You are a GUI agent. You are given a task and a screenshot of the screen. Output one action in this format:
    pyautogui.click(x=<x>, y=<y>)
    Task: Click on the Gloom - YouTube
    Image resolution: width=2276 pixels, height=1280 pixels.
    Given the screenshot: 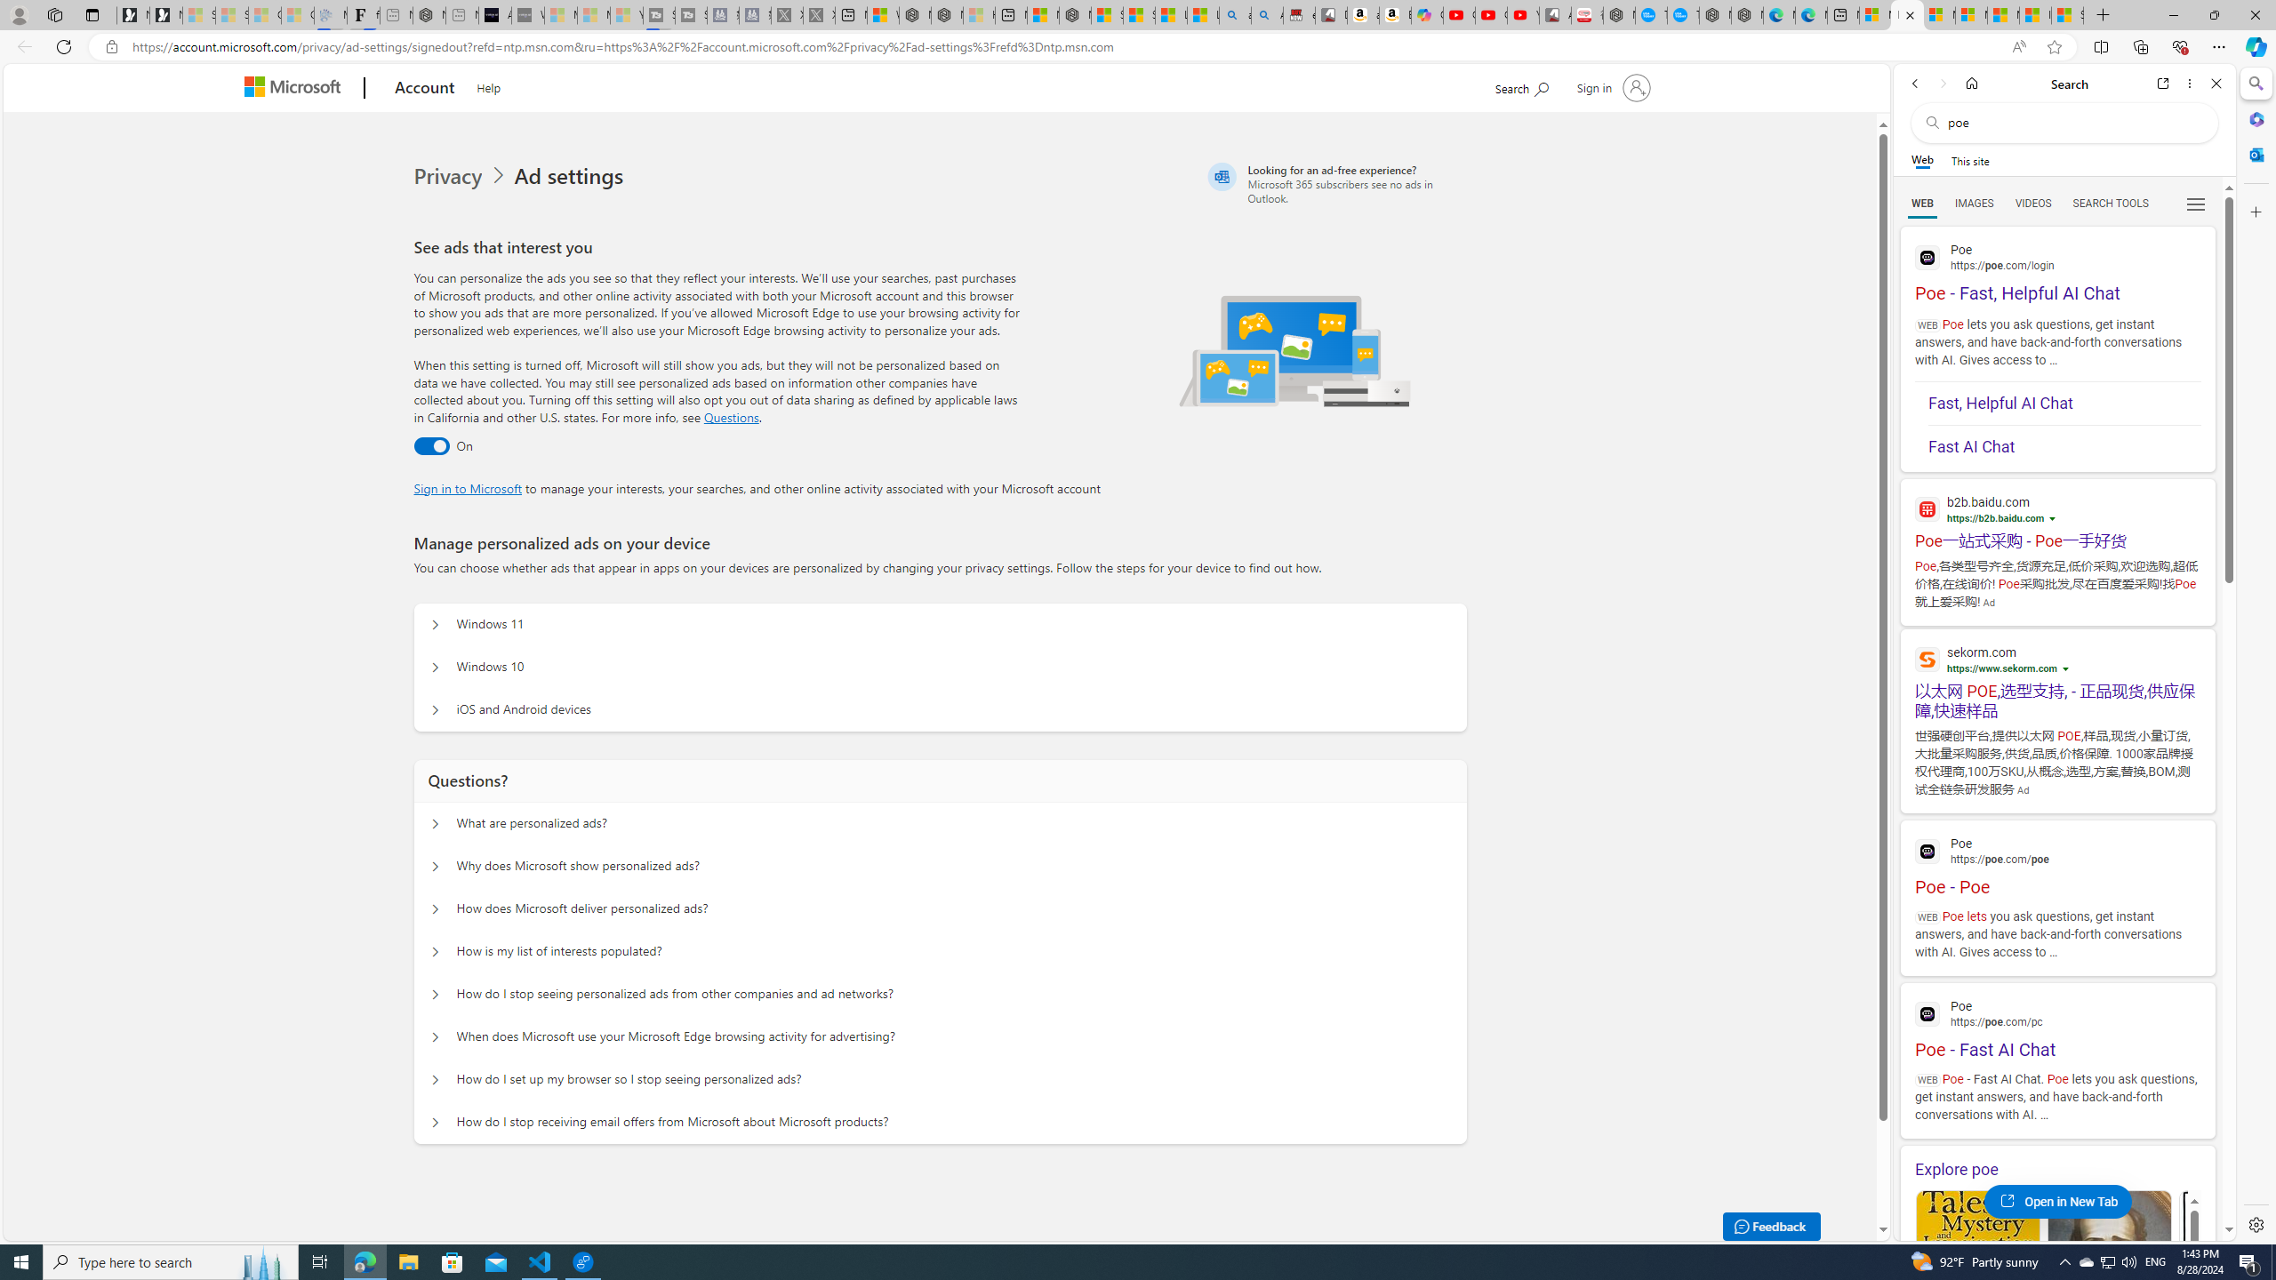 What is the action you would take?
    pyautogui.click(x=1492, y=15)
    